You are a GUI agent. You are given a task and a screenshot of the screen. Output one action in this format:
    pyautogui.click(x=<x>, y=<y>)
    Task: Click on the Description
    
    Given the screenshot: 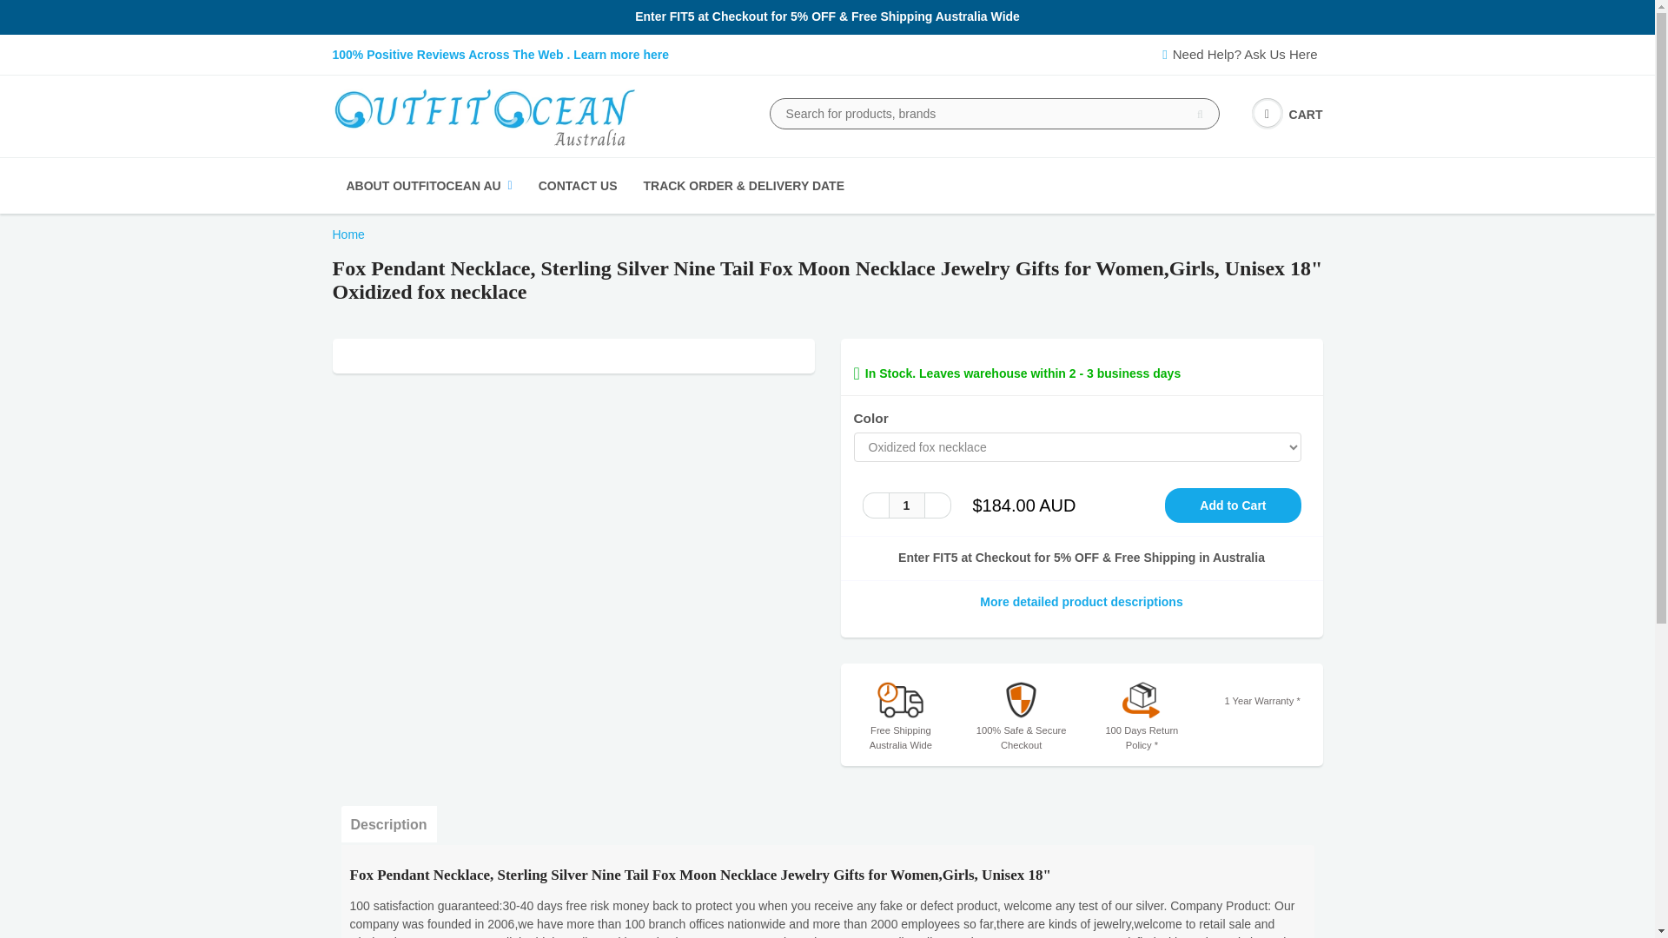 What is the action you would take?
    pyautogui.click(x=387, y=823)
    